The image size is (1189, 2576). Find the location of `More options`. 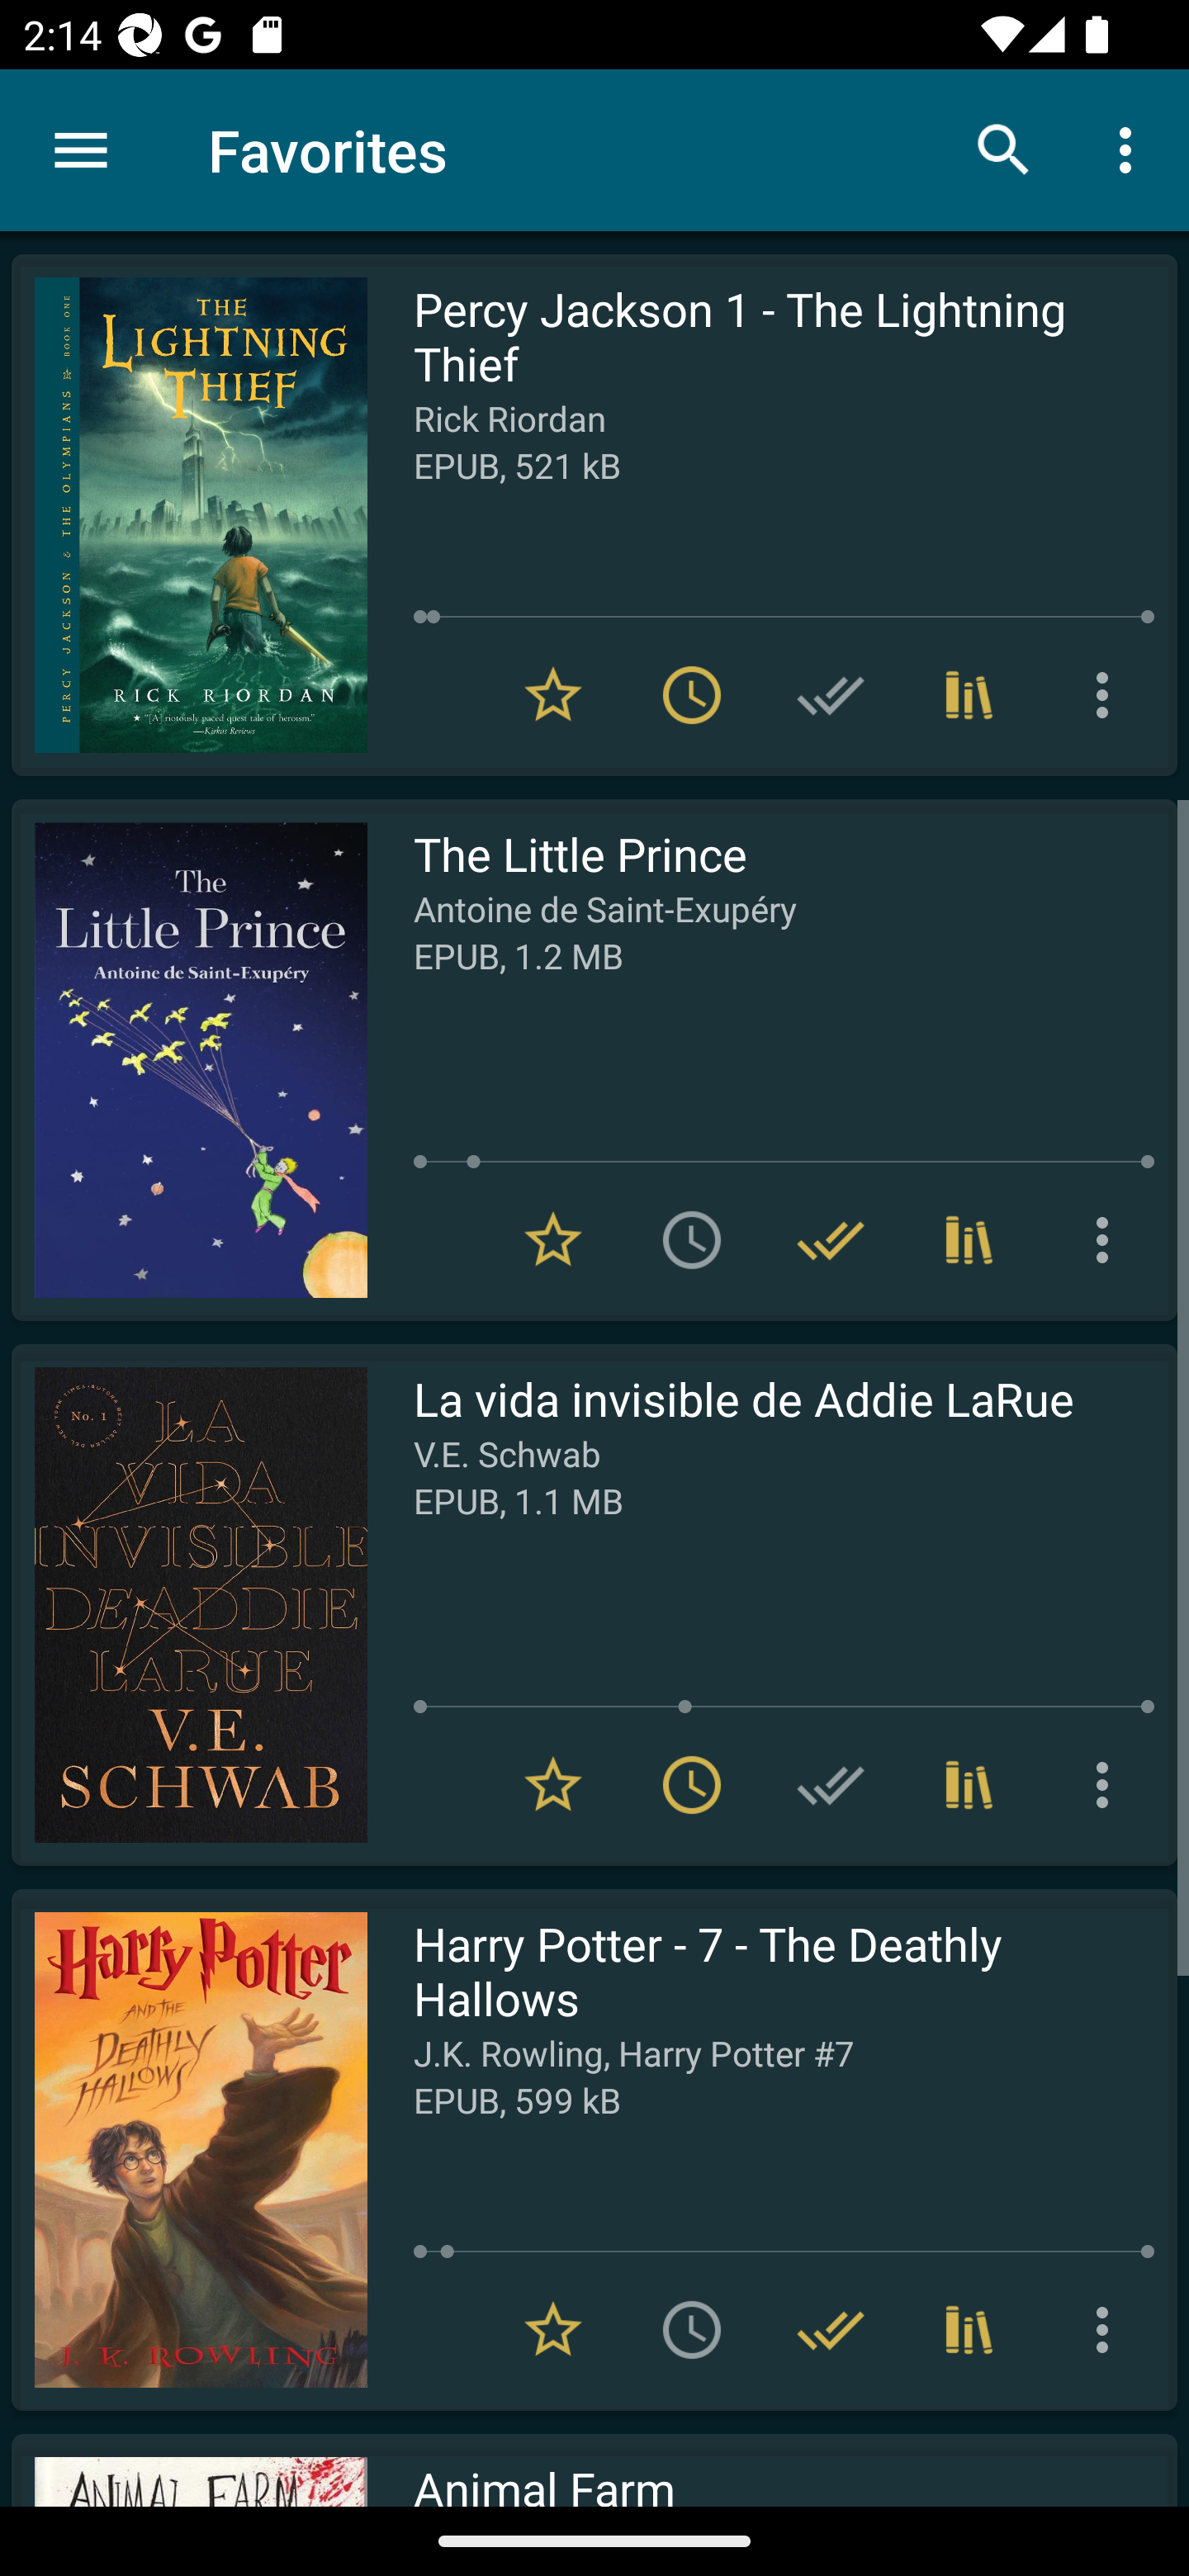

More options is located at coordinates (1108, 695).